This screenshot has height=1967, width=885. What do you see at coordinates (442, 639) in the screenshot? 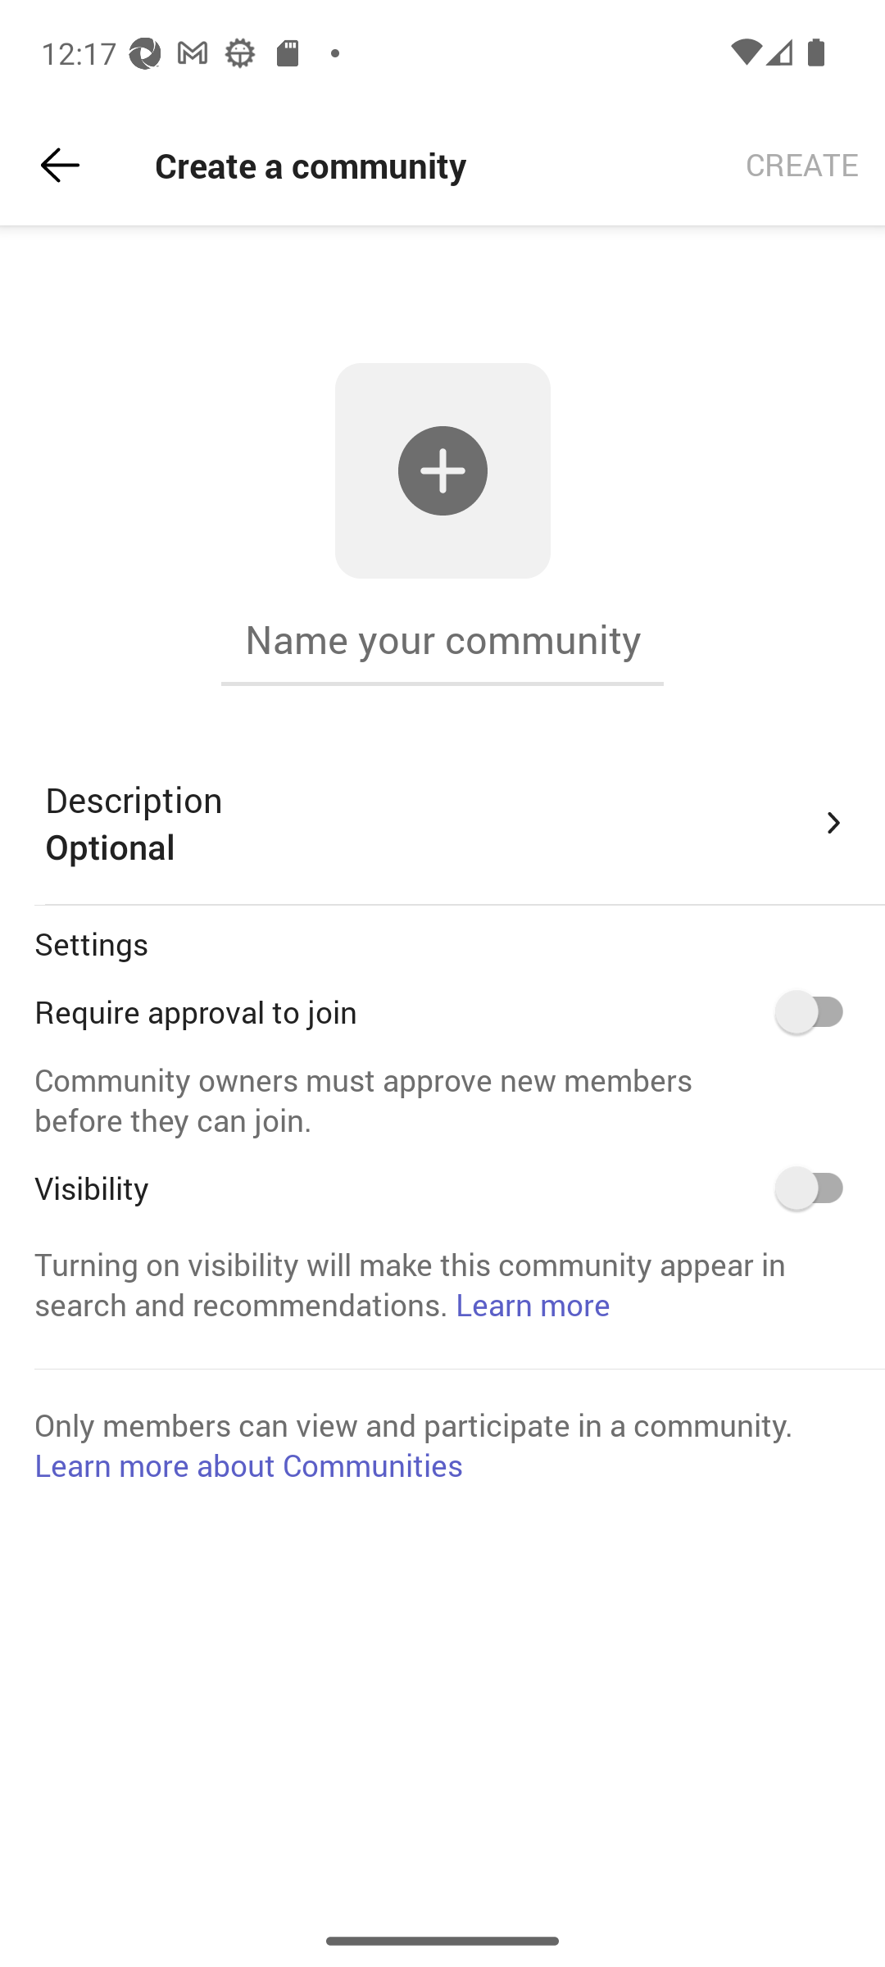
I see `Name your community` at bounding box center [442, 639].